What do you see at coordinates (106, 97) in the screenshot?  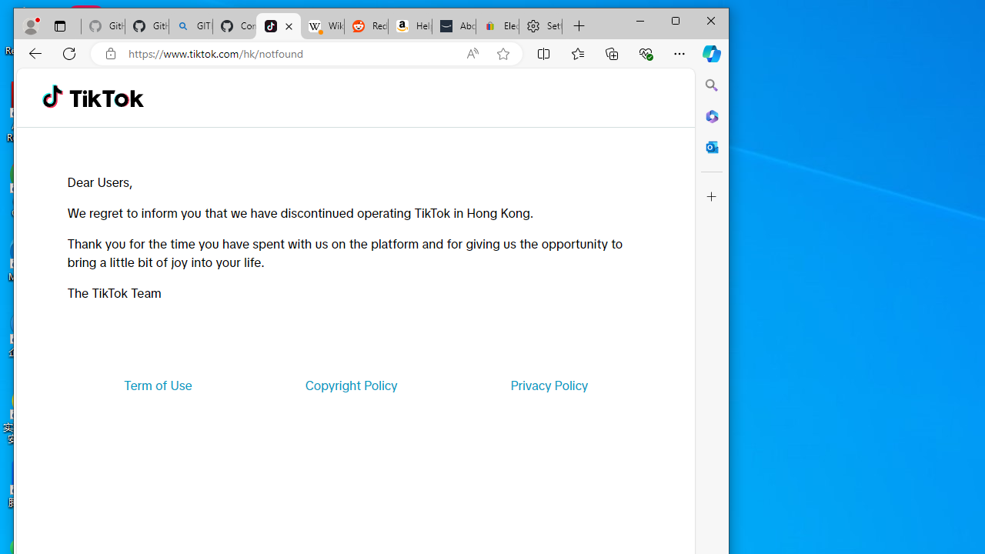 I see `TikTok` at bounding box center [106, 97].